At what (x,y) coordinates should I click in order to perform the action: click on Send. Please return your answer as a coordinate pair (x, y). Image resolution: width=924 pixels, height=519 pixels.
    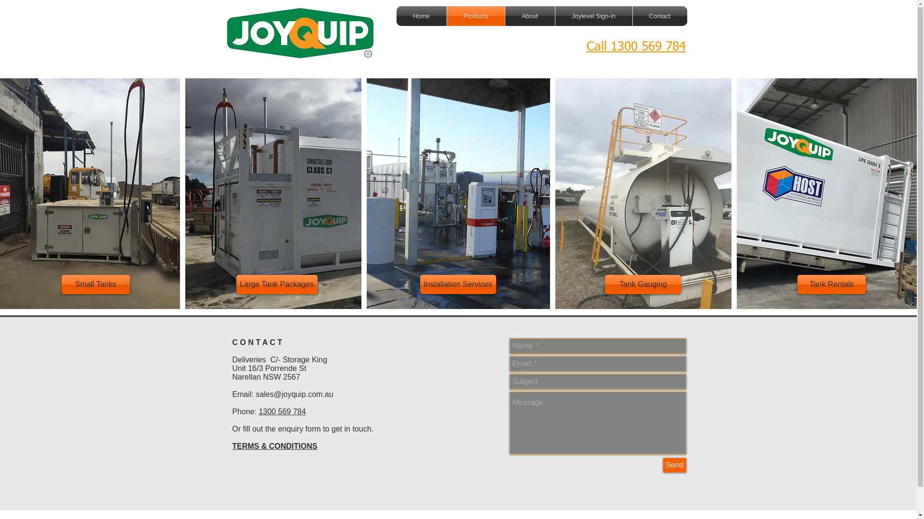
    Looking at the image, I should click on (675, 465).